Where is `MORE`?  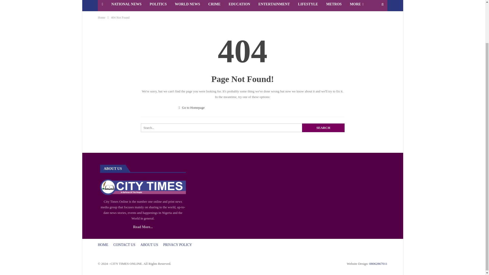
MORE is located at coordinates (357, 6).